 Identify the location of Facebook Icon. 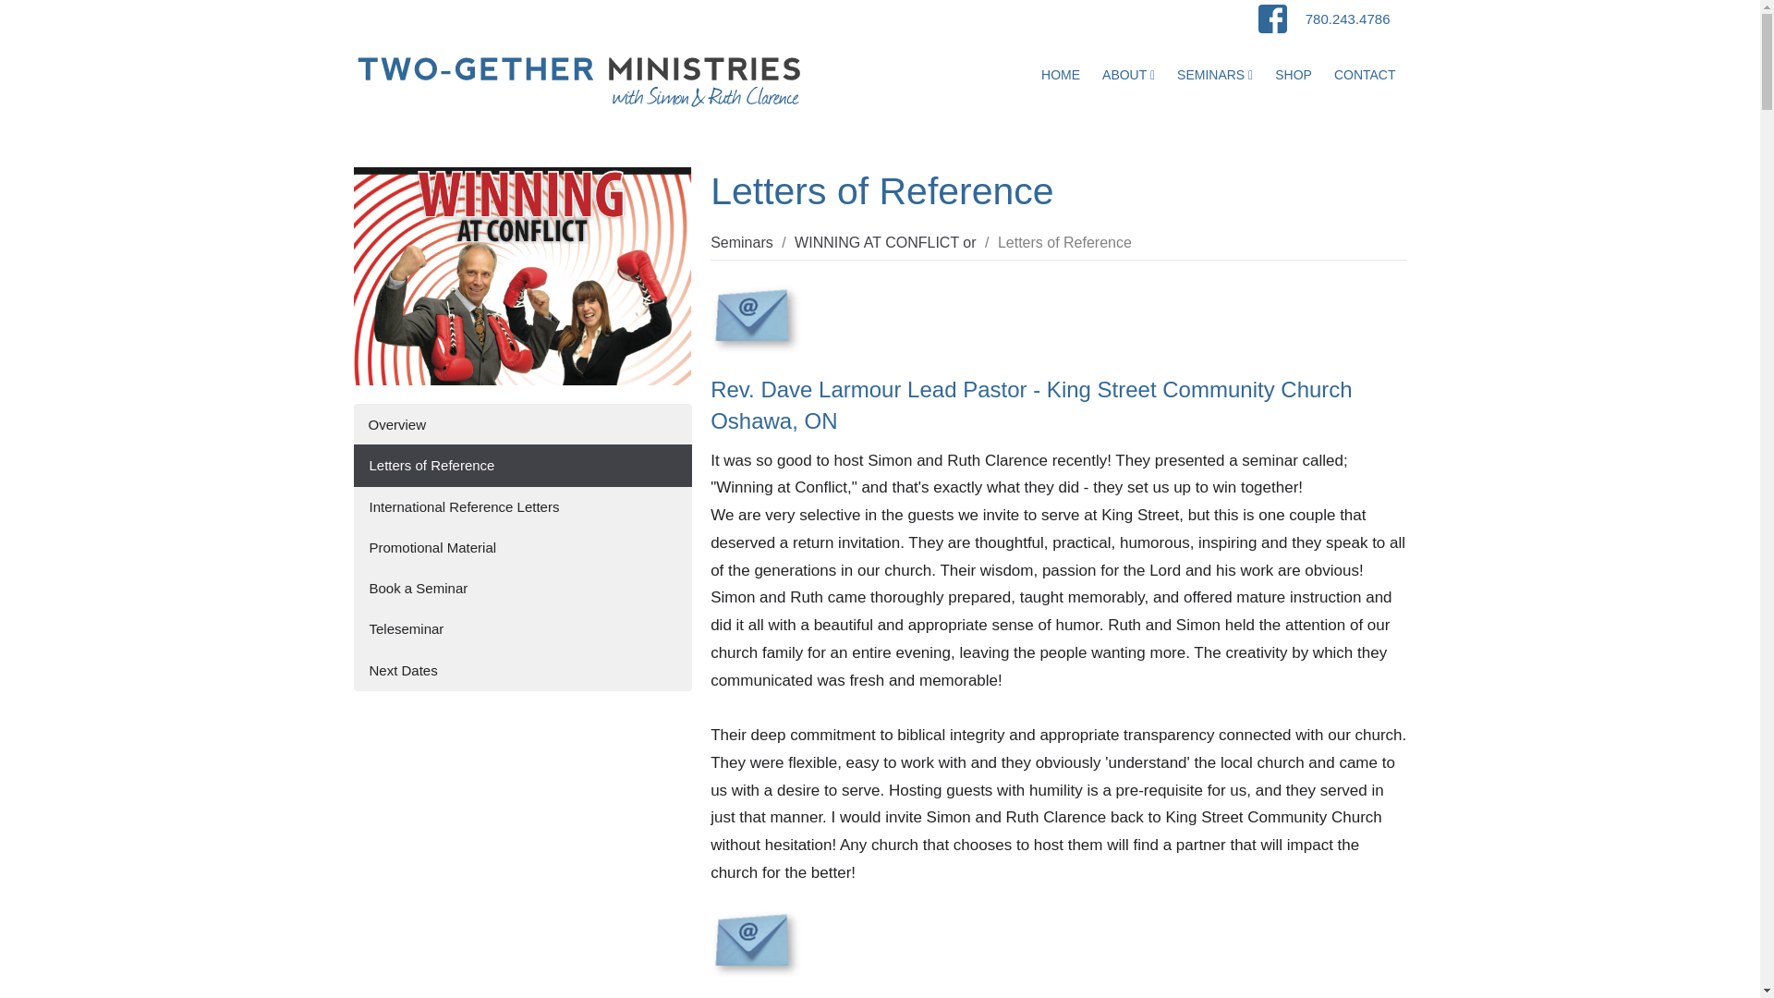
(1272, 18).